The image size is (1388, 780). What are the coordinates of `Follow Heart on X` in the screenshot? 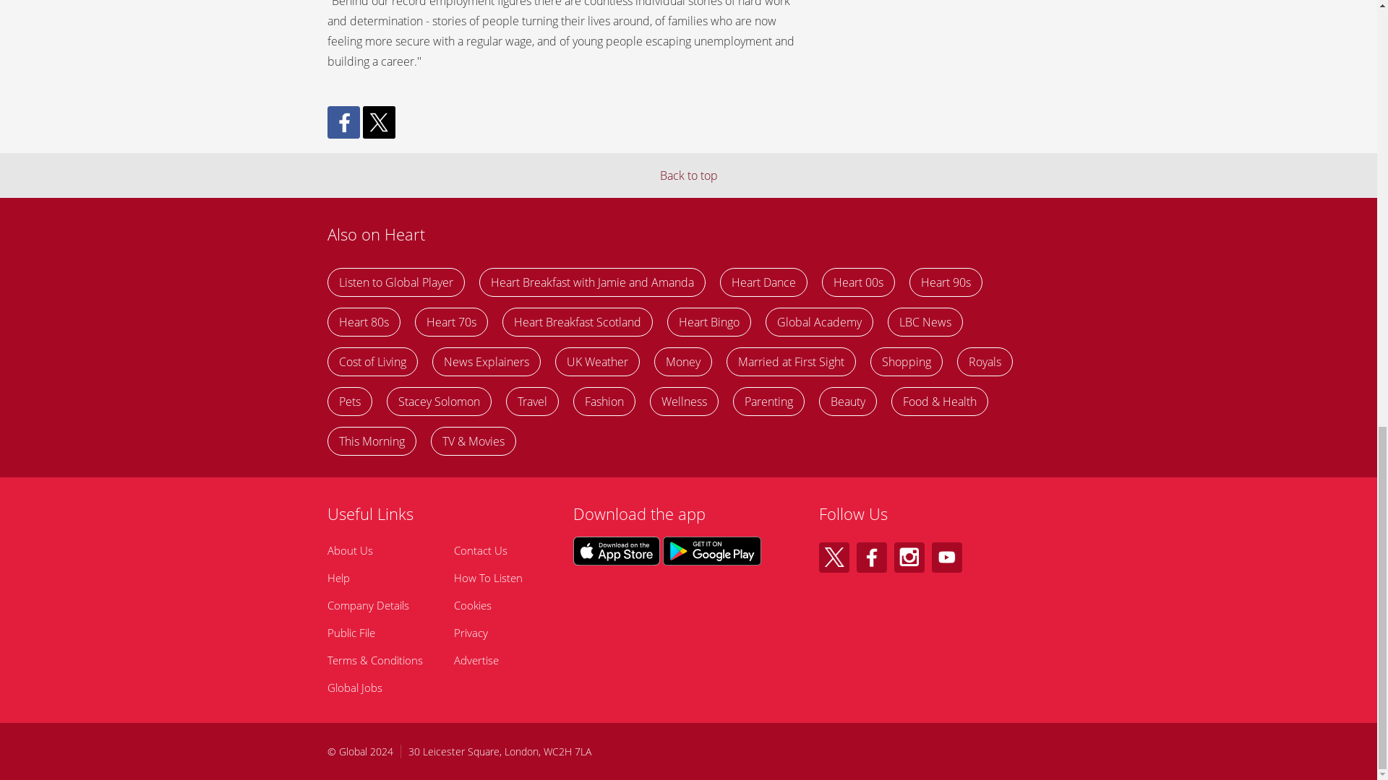 It's located at (833, 557).